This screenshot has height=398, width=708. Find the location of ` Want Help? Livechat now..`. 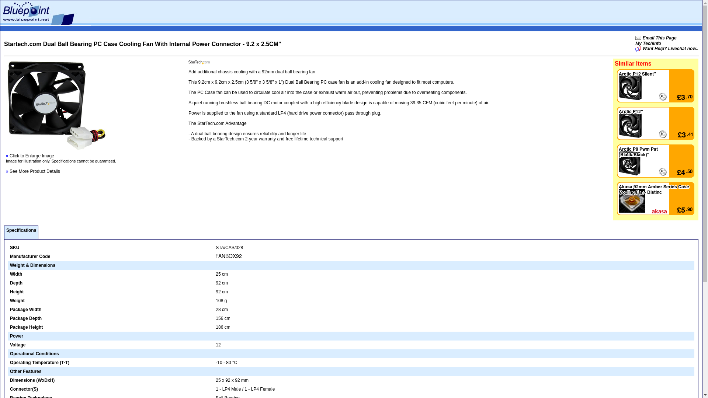

 Want Help? Livechat now.. is located at coordinates (667, 49).